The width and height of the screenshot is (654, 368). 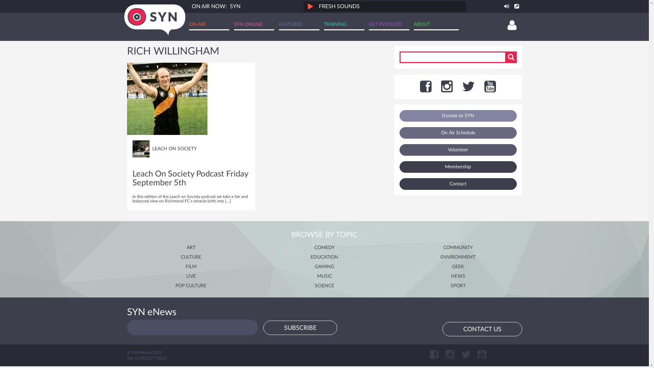 I want to click on SCIENCE, so click(x=324, y=286).